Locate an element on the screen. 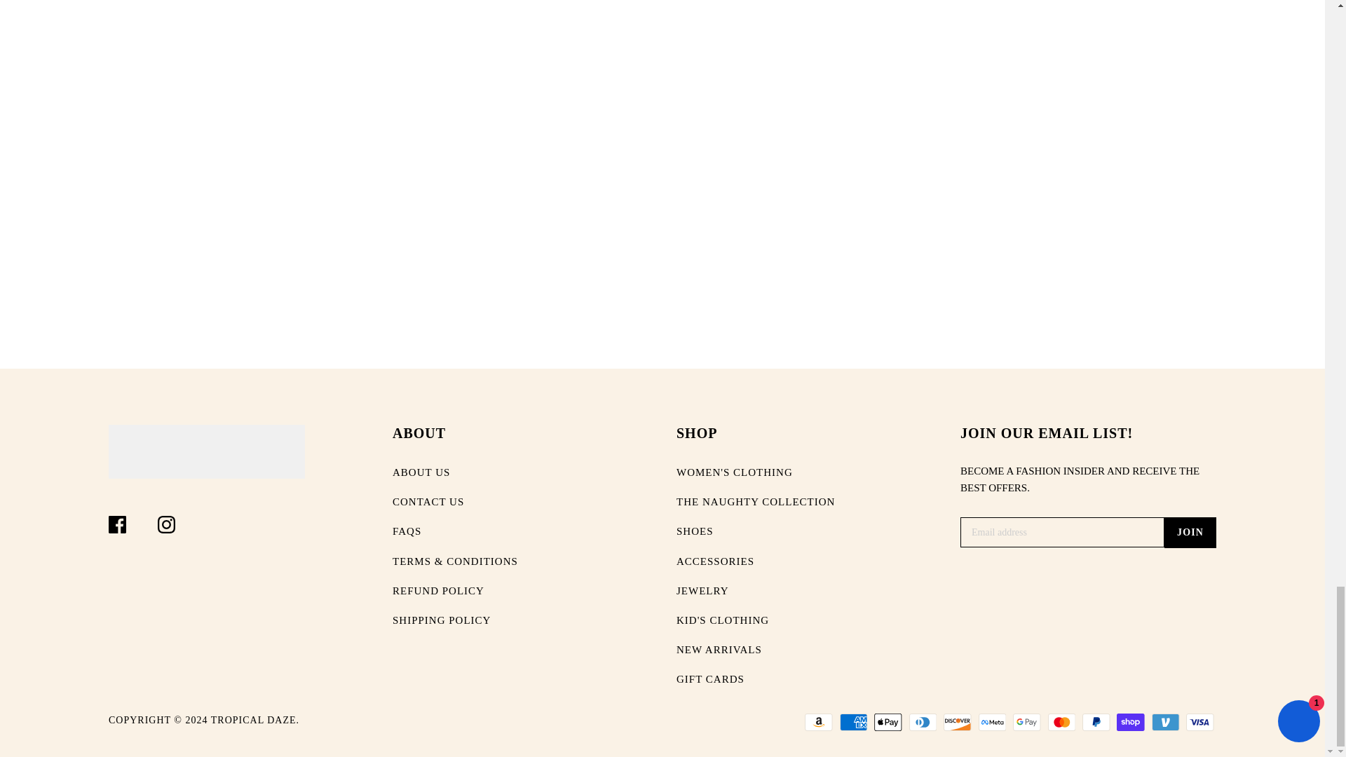  Facebook is located at coordinates (118, 524).